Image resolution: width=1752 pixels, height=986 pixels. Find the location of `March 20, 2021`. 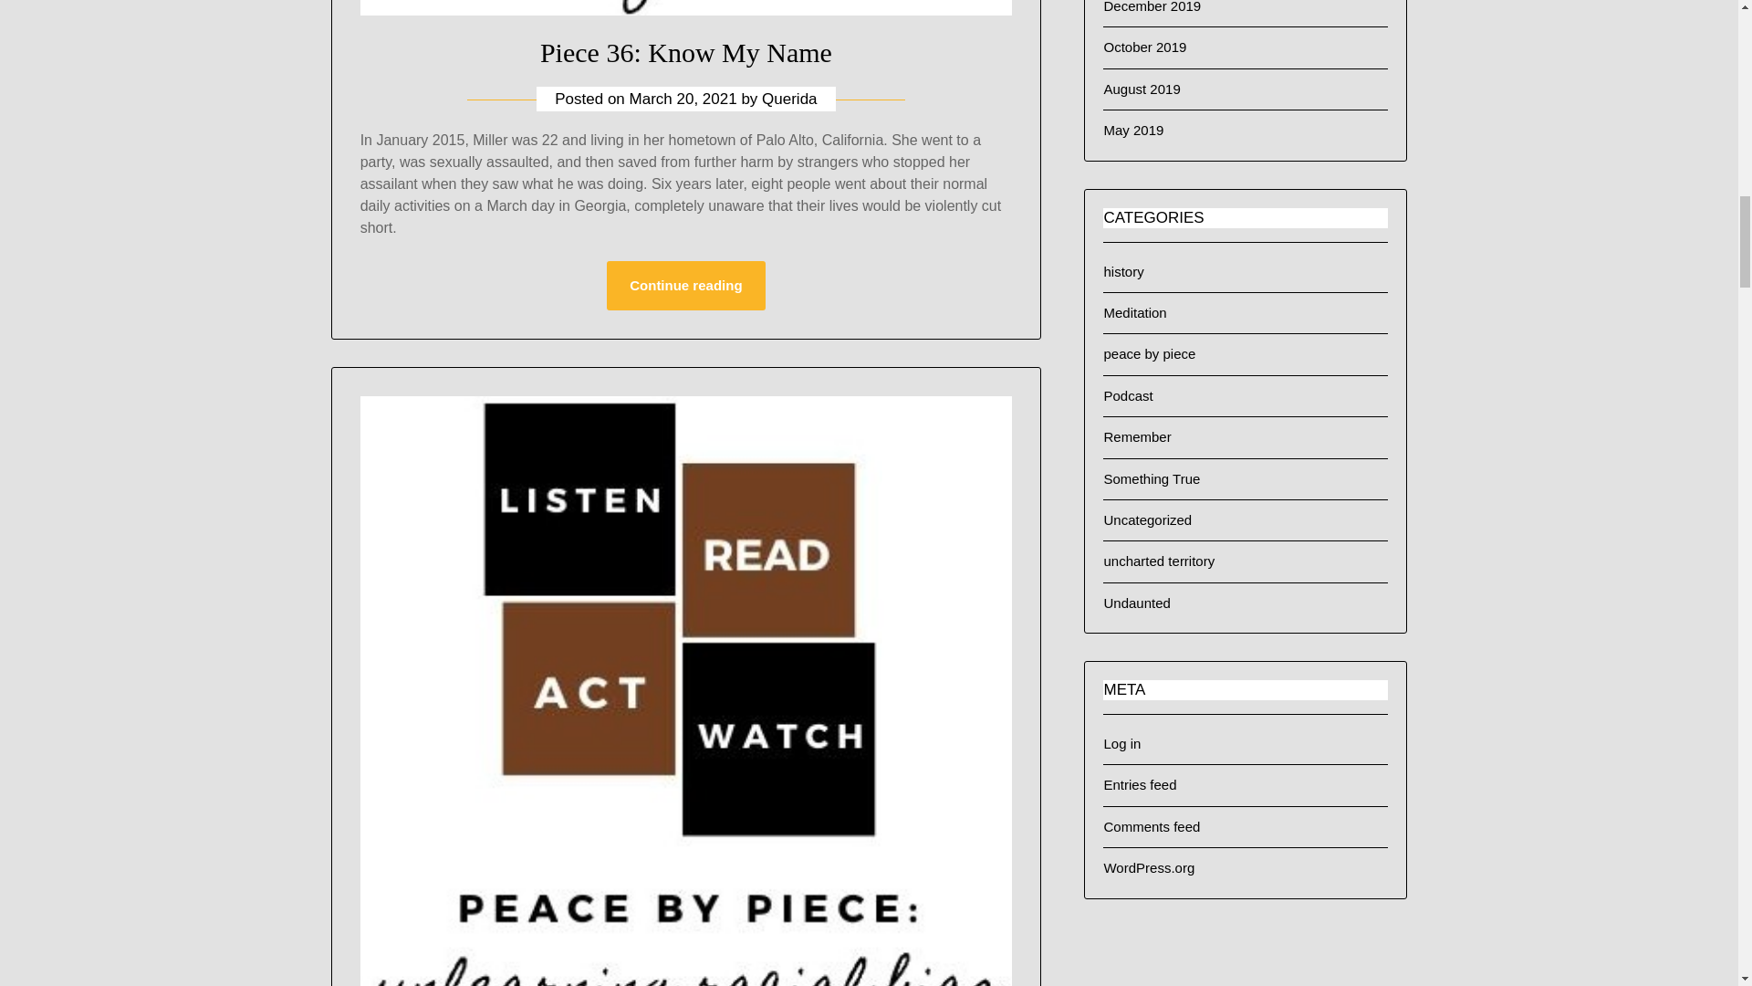

March 20, 2021 is located at coordinates (683, 99).